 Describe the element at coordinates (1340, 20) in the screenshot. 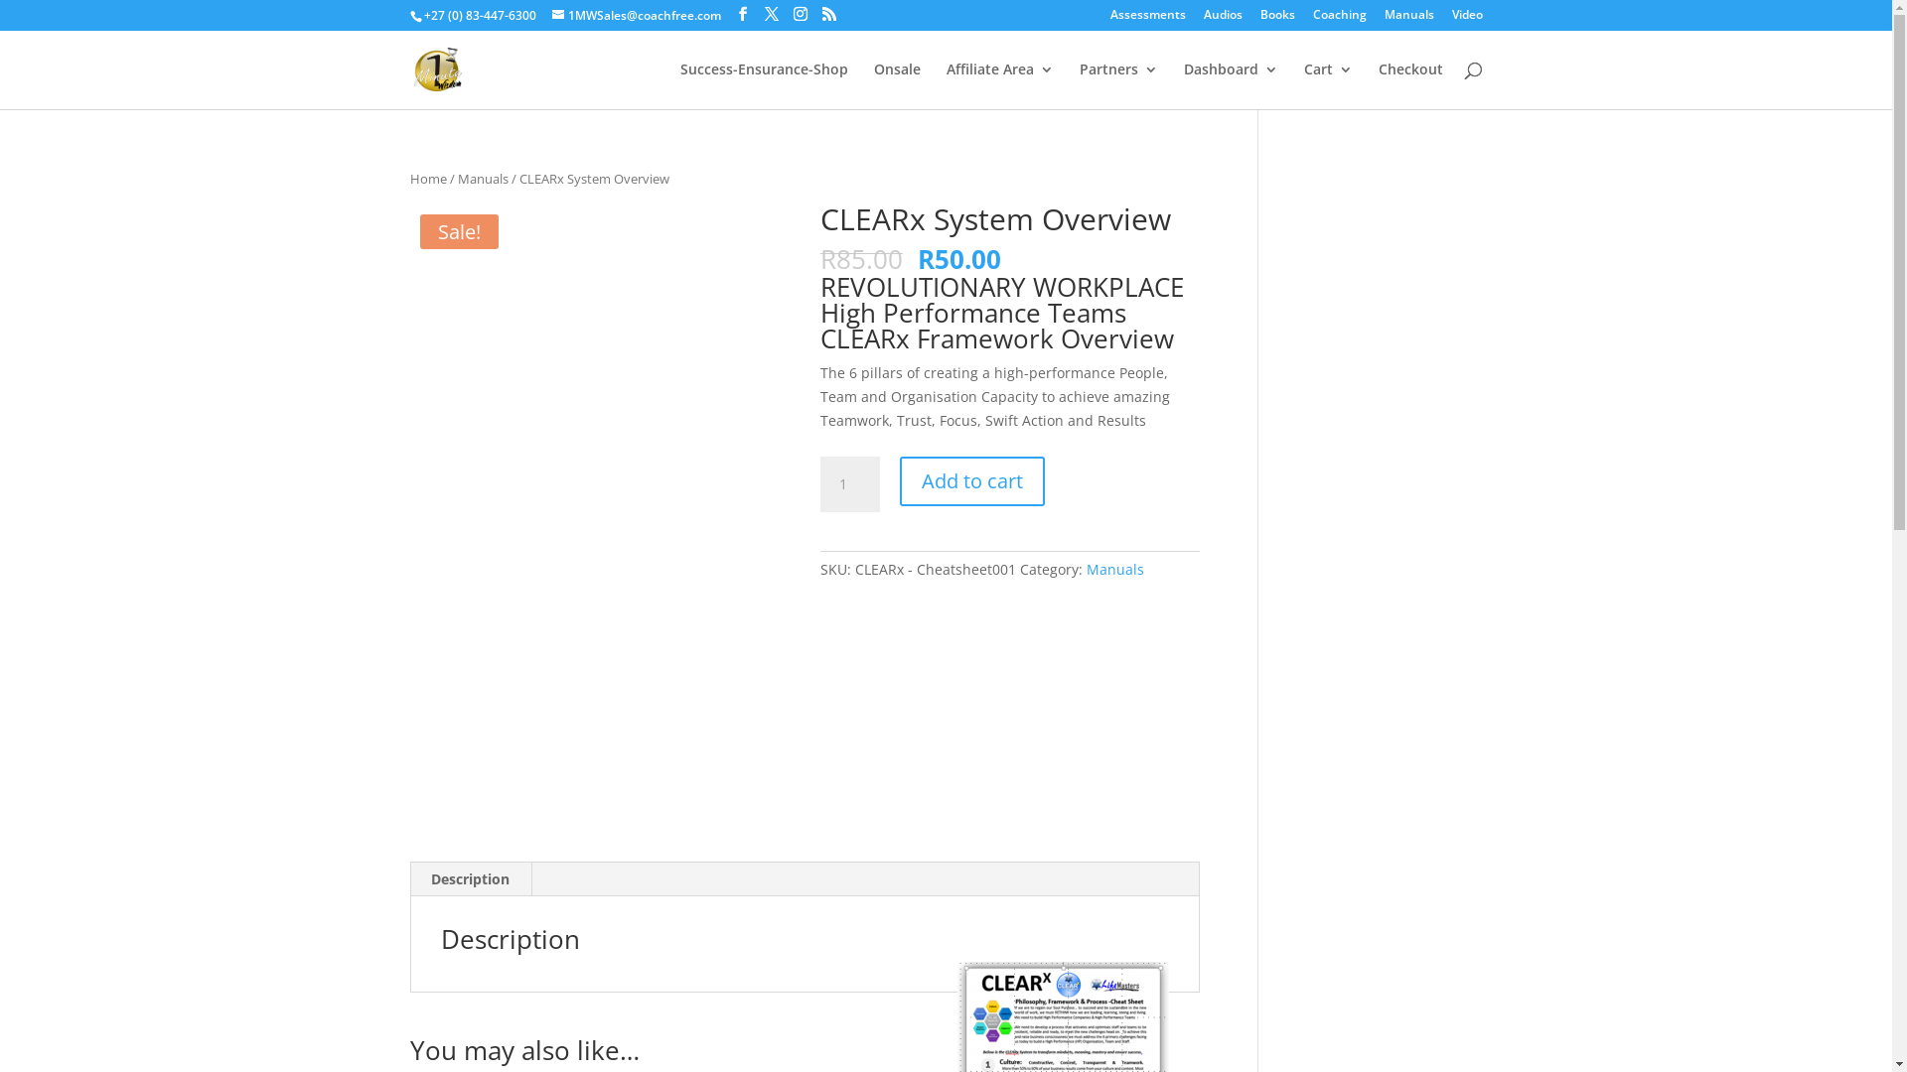

I see `Coaching` at that location.